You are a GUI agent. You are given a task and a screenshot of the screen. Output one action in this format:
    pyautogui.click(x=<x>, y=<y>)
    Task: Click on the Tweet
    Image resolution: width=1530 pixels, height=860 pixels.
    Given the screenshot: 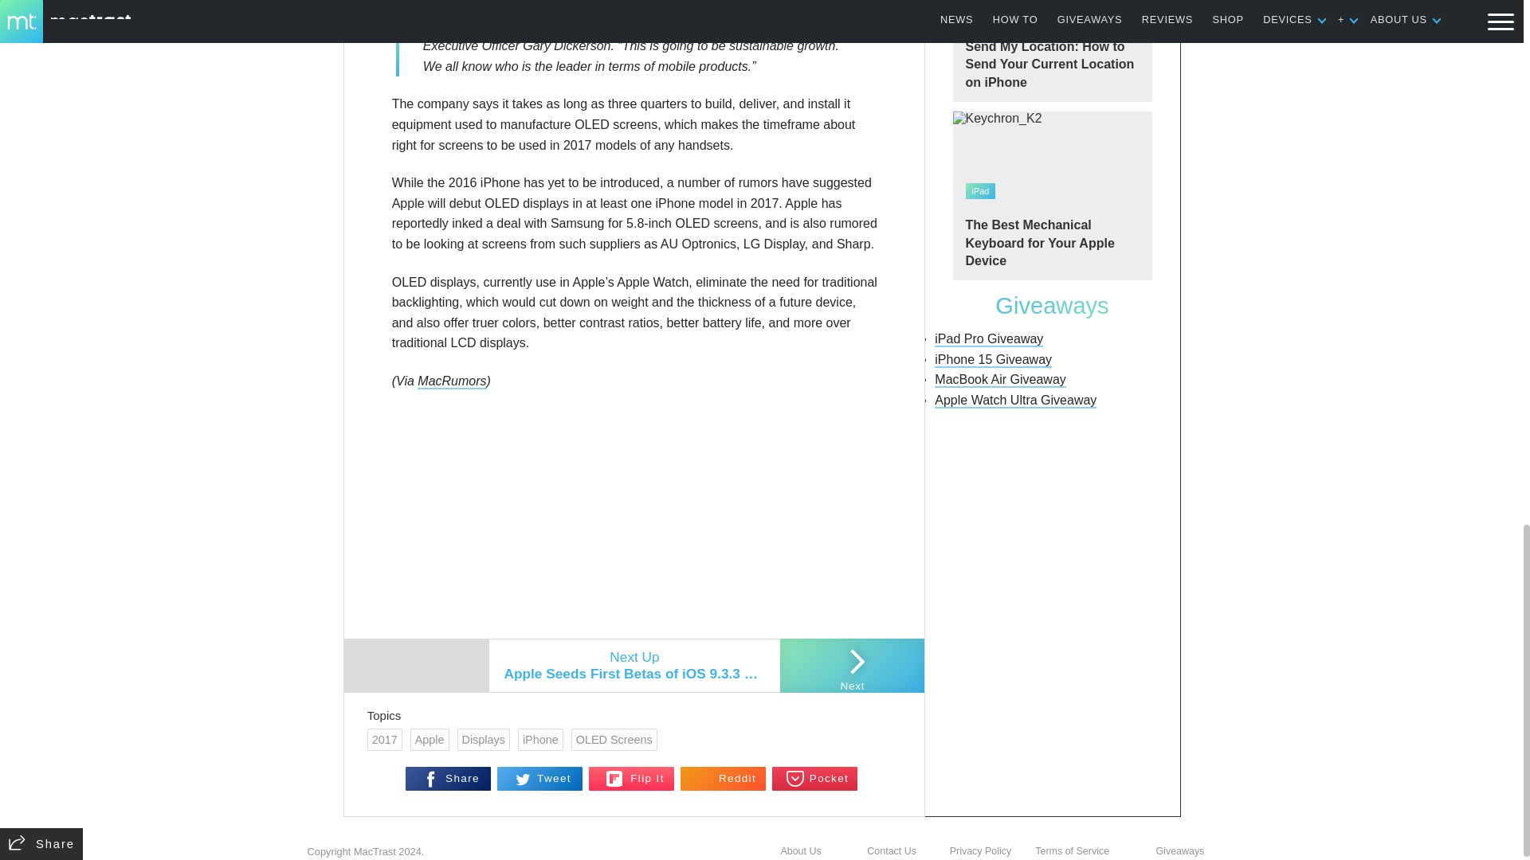 What is the action you would take?
    pyautogui.click(x=540, y=779)
    